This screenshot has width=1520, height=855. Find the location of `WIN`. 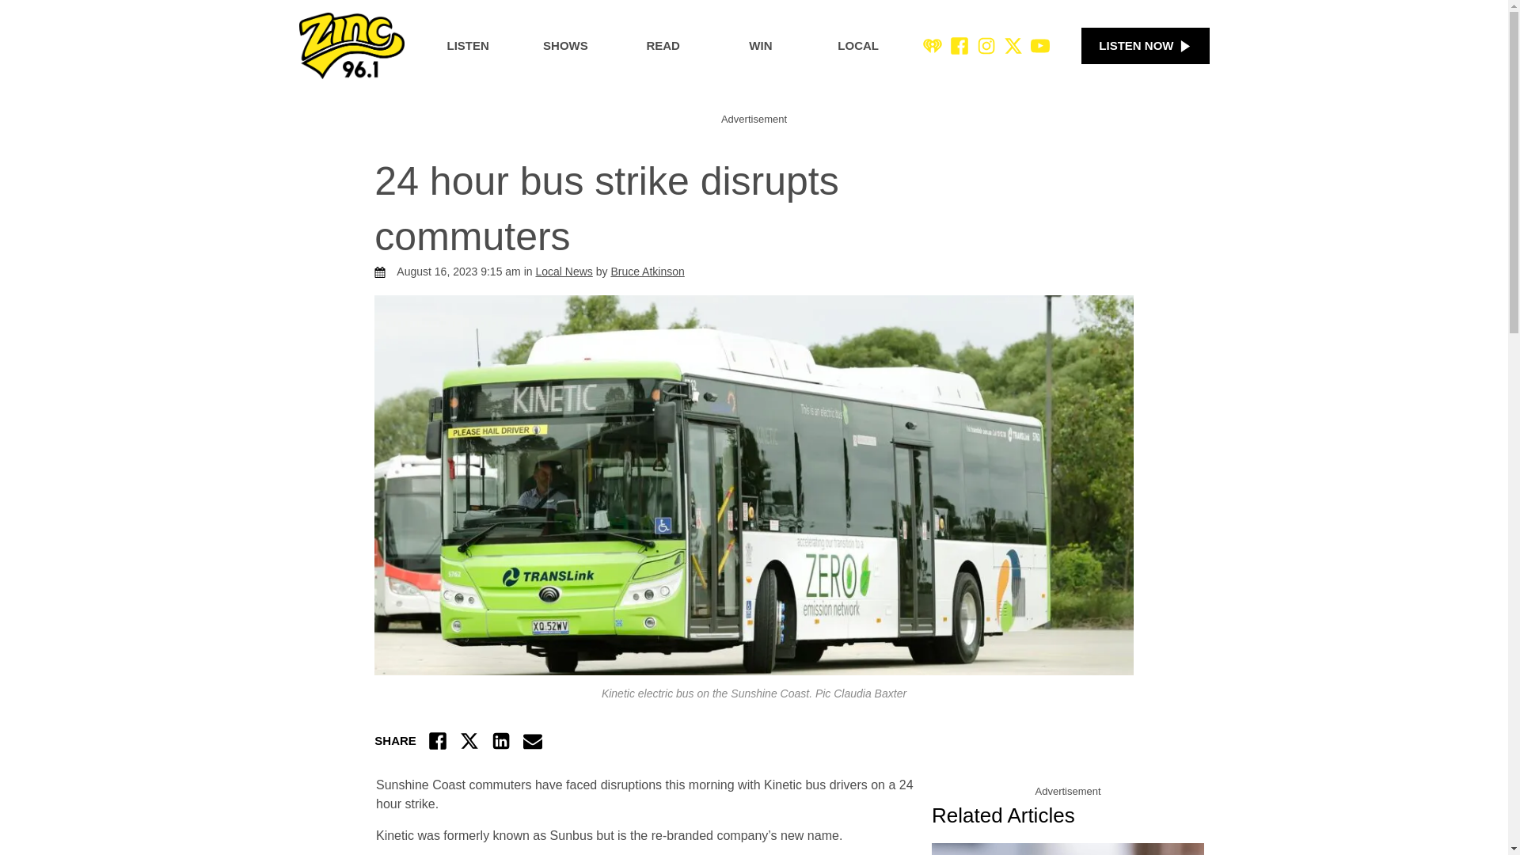

WIN is located at coordinates (760, 46).